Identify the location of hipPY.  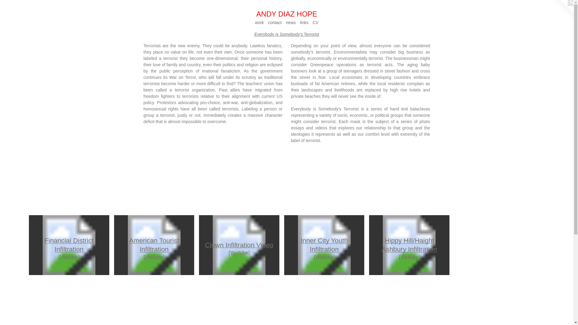
(321, 302).